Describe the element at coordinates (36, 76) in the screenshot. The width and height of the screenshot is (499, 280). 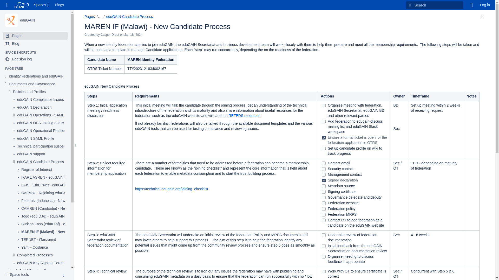
I see `Identity Federations and eduGAIN` at that location.